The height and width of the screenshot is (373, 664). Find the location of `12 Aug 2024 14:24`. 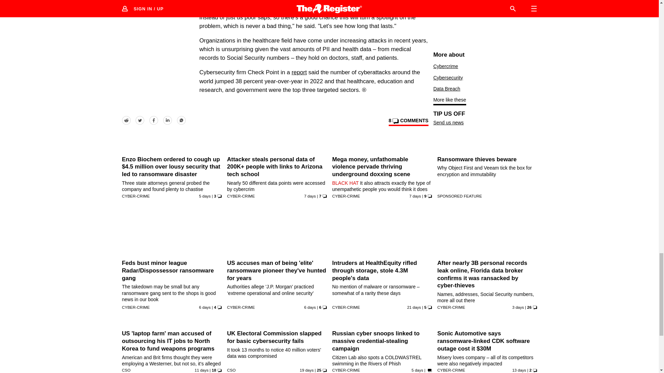

12 Aug 2024 14:24 is located at coordinates (415, 196).